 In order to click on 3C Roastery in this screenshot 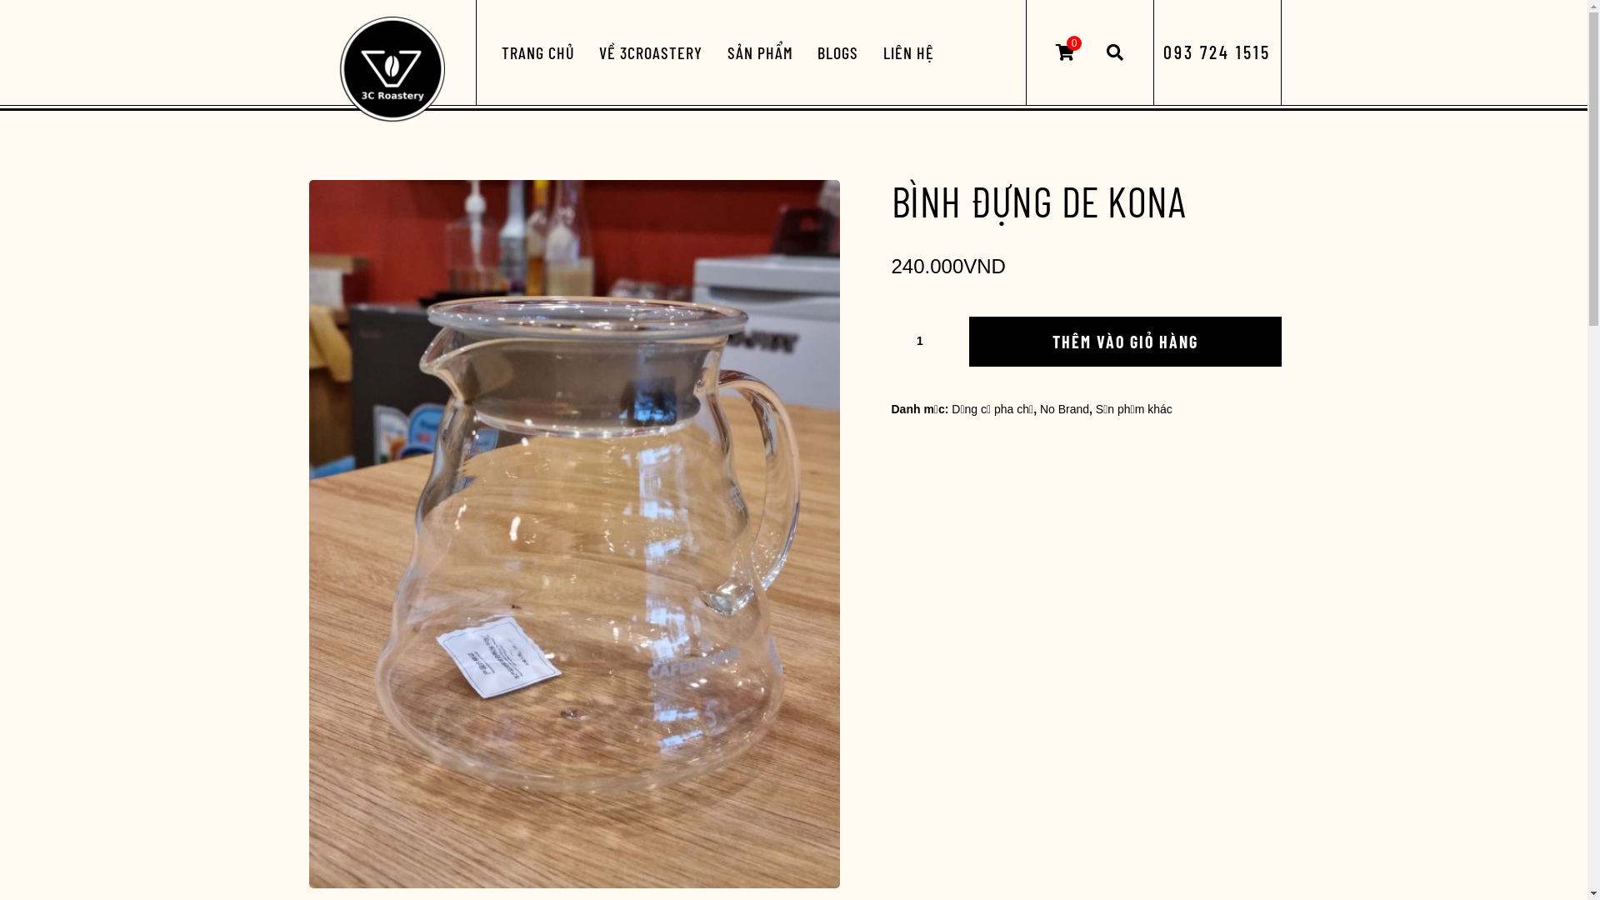, I will do `click(391, 71)`.